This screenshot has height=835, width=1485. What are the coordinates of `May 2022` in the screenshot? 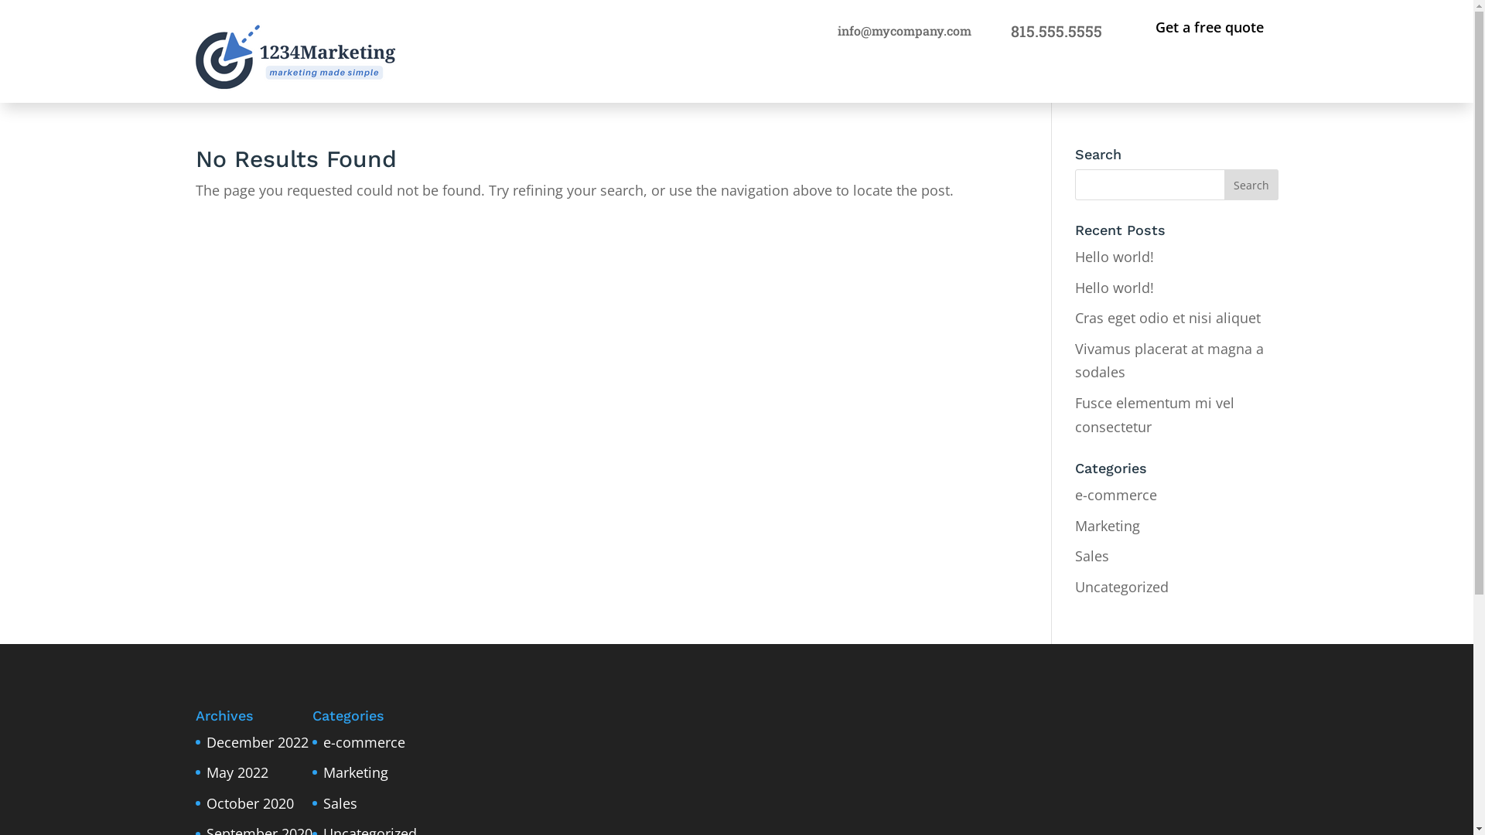 It's located at (237, 772).